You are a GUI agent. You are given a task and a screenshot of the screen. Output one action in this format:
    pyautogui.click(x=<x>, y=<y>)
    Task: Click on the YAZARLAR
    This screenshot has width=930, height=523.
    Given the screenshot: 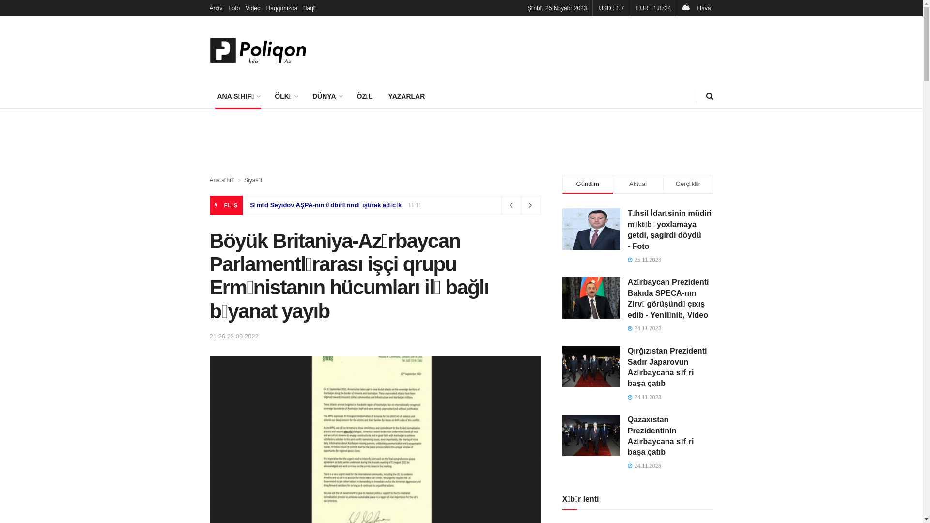 What is the action you would take?
    pyautogui.click(x=407, y=96)
    